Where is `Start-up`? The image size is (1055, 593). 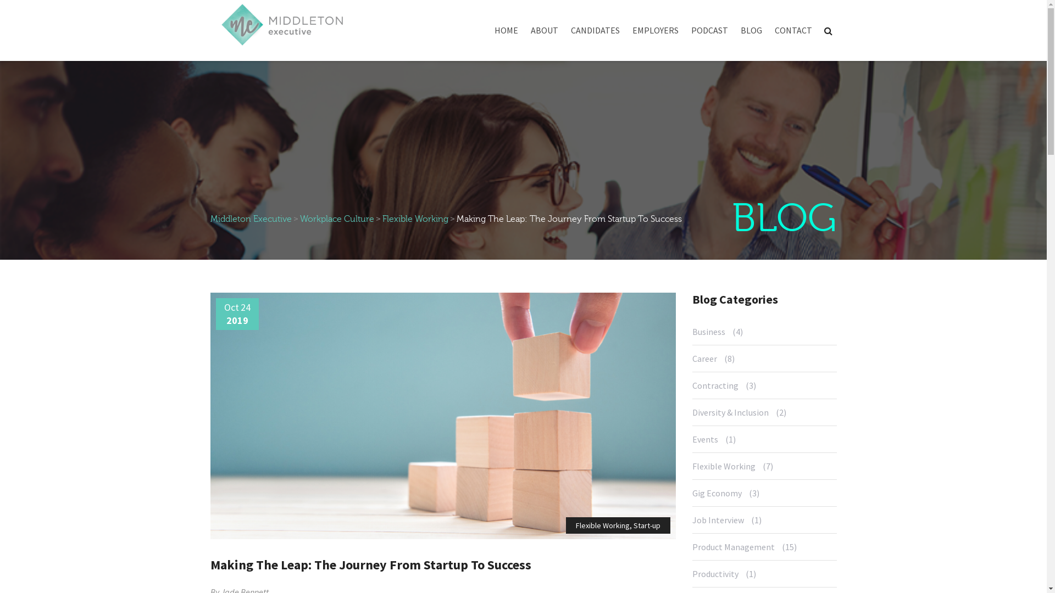
Start-up is located at coordinates (647, 525).